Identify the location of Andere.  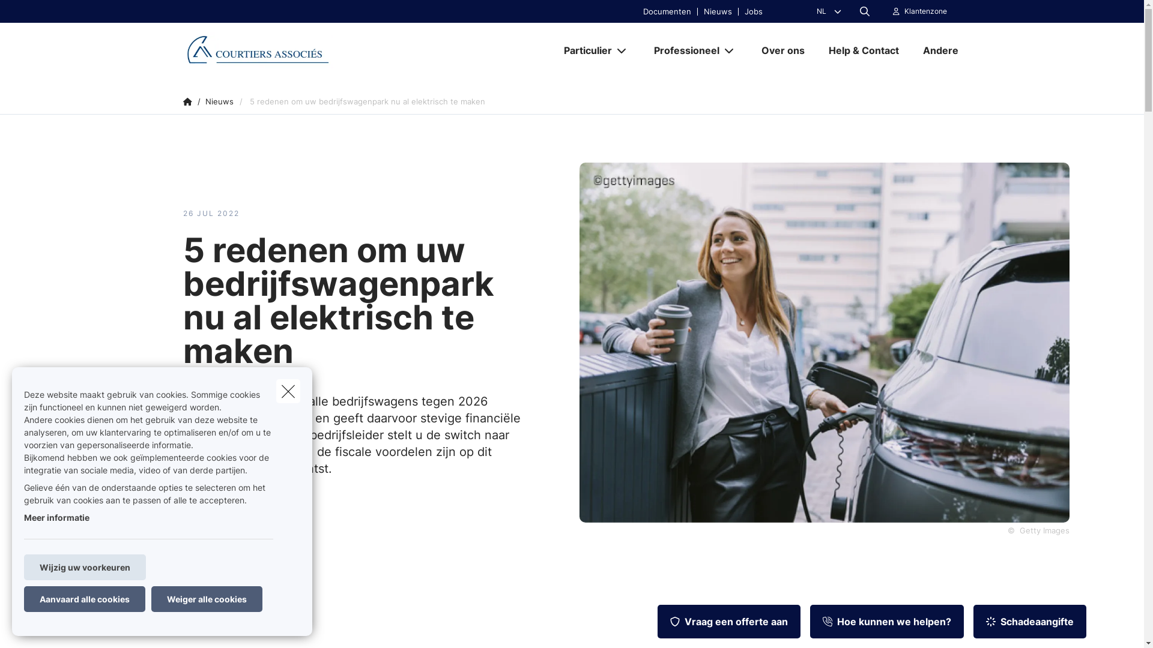
(936, 50).